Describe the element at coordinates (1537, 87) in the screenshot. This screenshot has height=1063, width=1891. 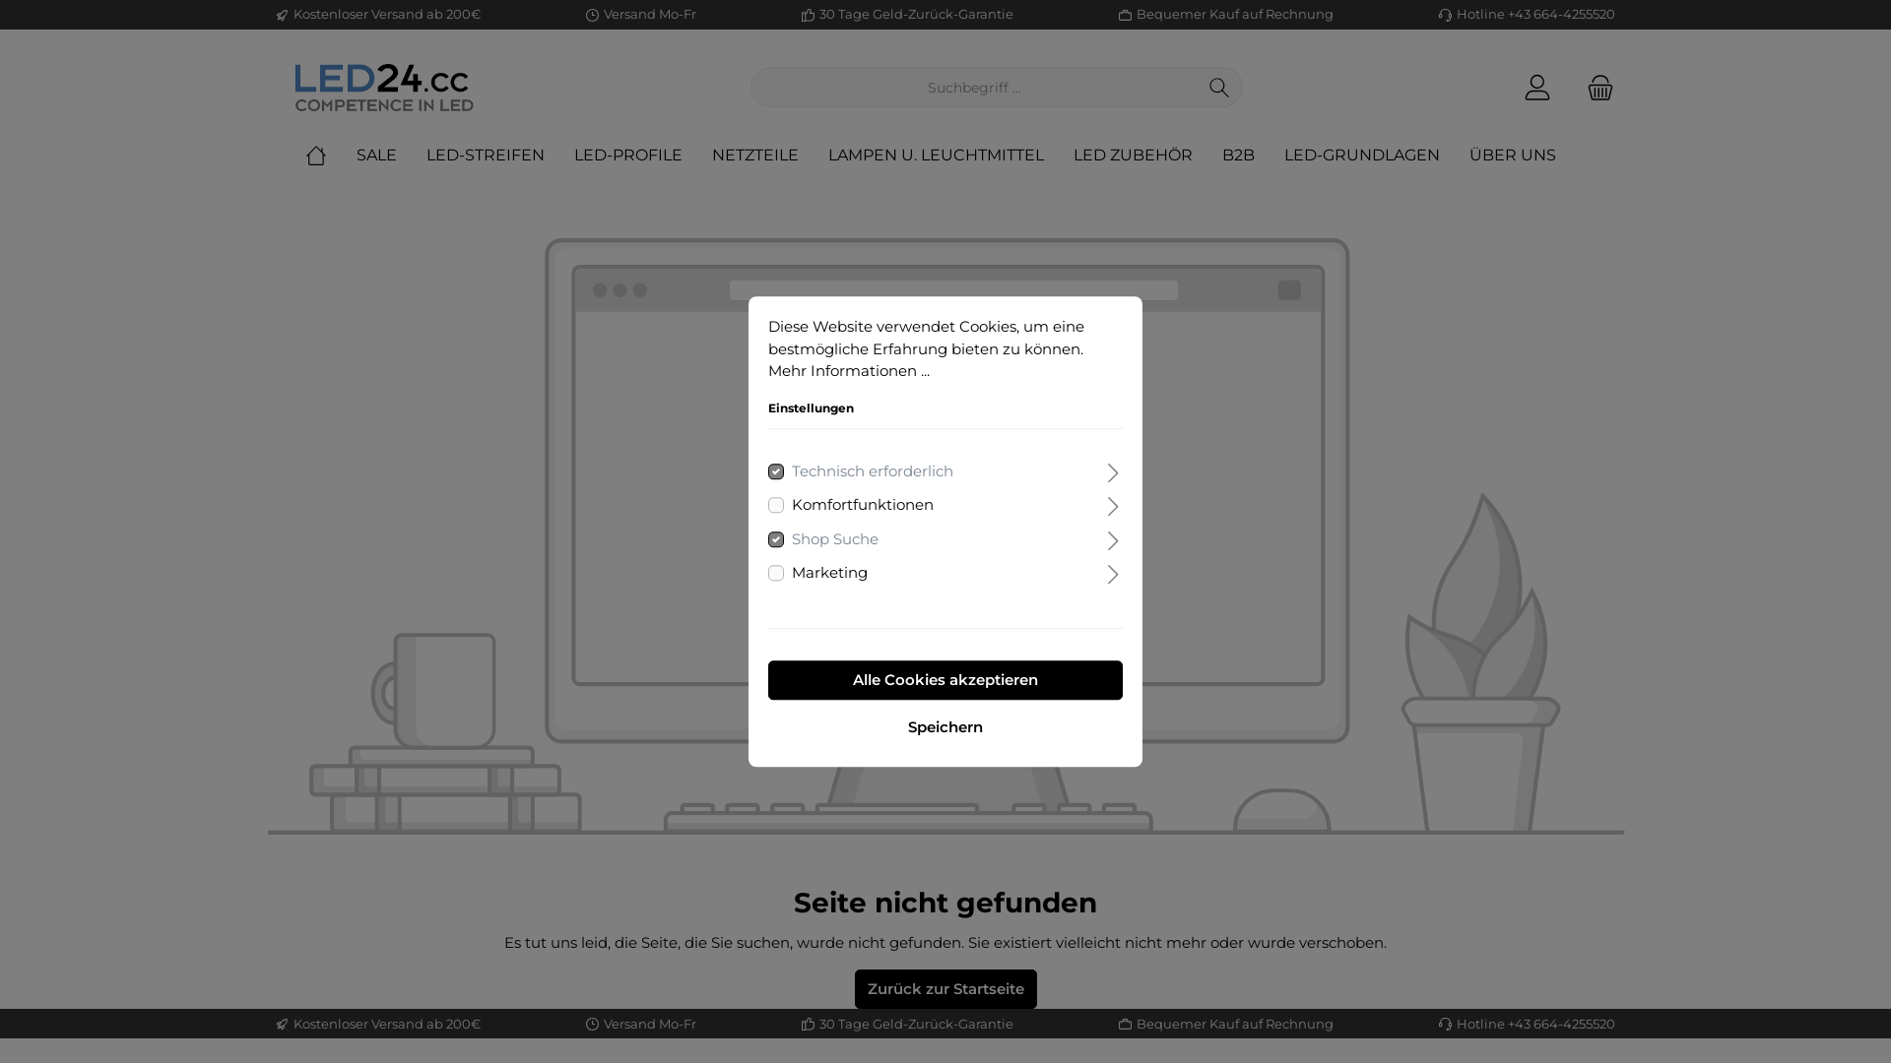
I see `Mein Konto` at that location.